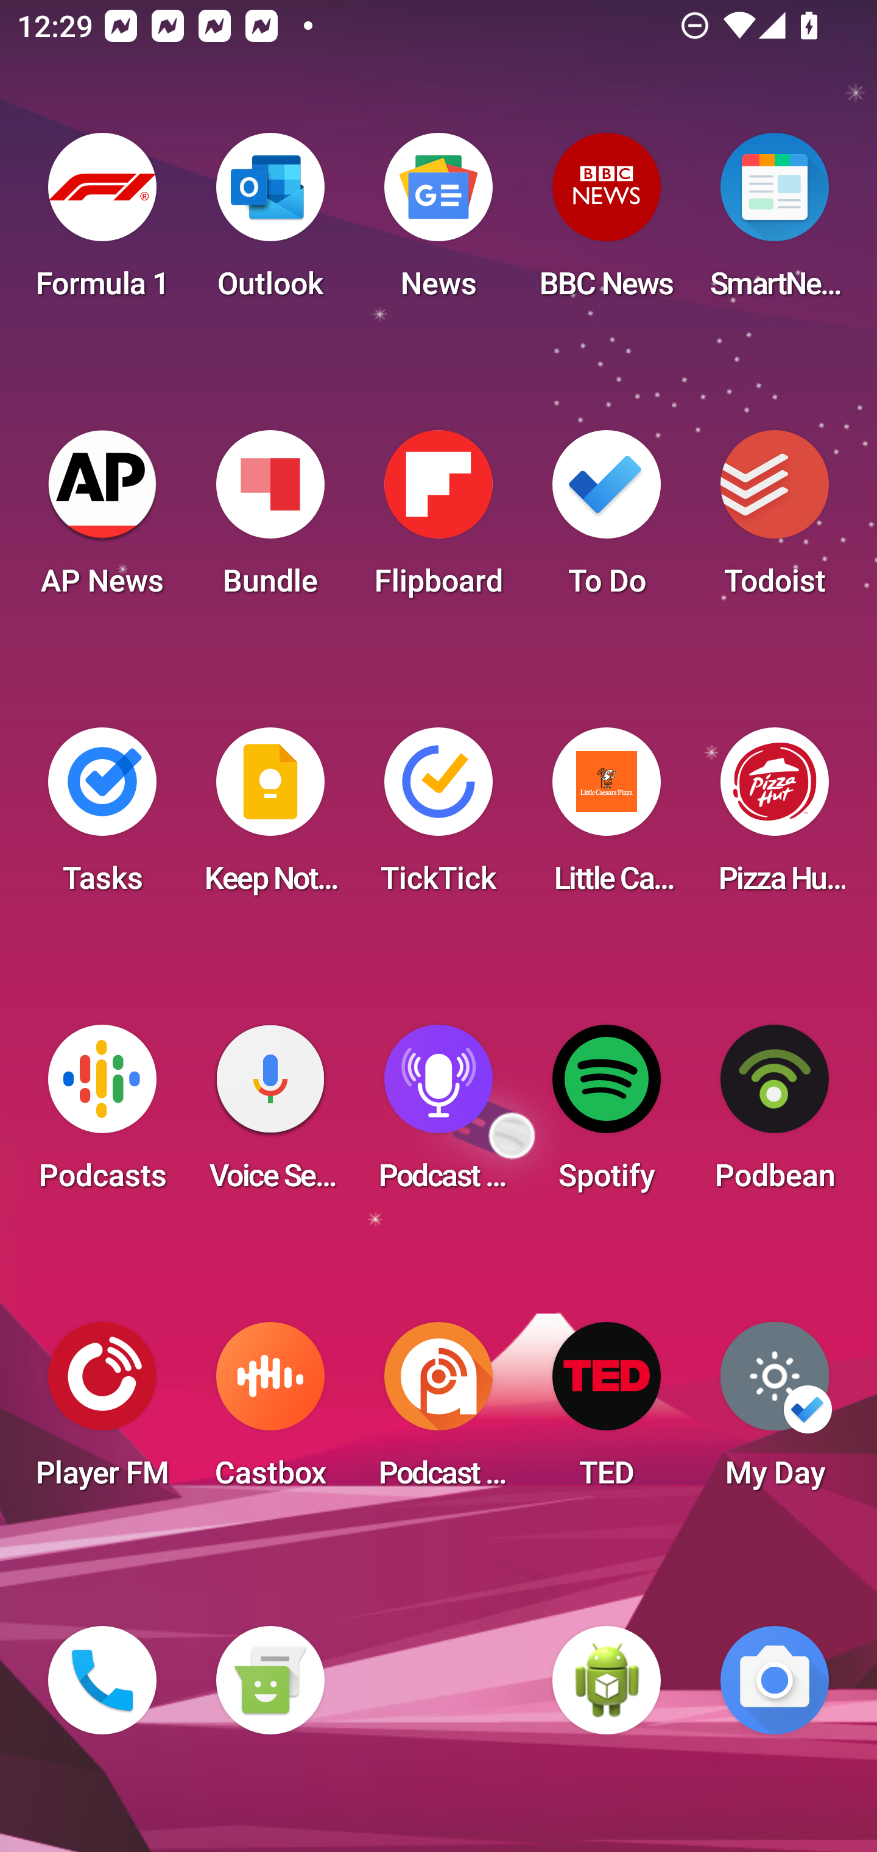 The image size is (877, 1852). What do you see at coordinates (775, 1680) in the screenshot?
I see `Camera` at bounding box center [775, 1680].